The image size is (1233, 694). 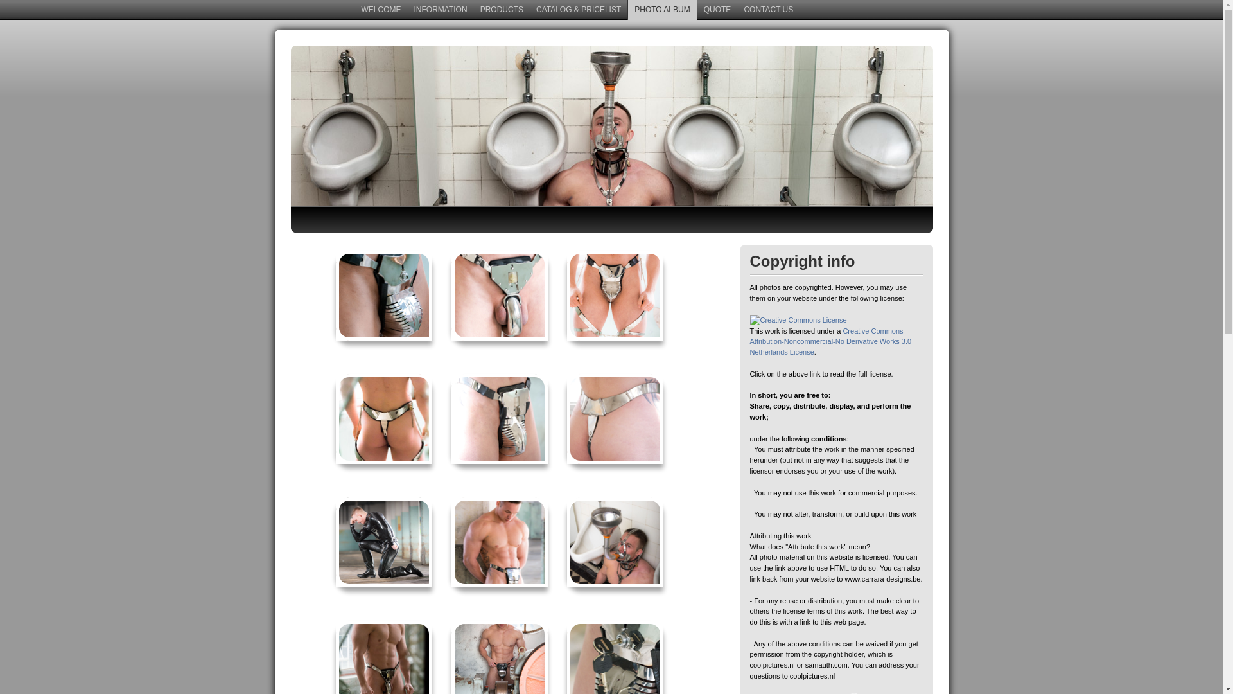 I want to click on INFORMATION, so click(x=441, y=10).